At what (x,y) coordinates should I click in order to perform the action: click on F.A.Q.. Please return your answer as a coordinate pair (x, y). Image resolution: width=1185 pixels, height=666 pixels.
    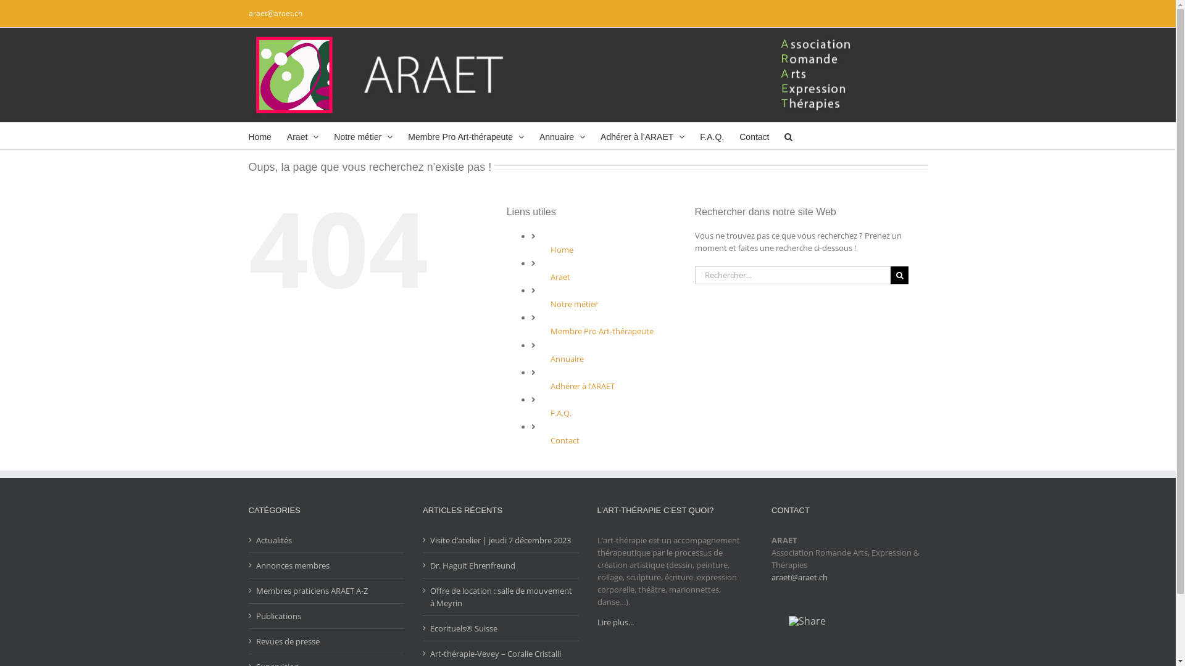
    Looking at the image, I should click on (712, 136).